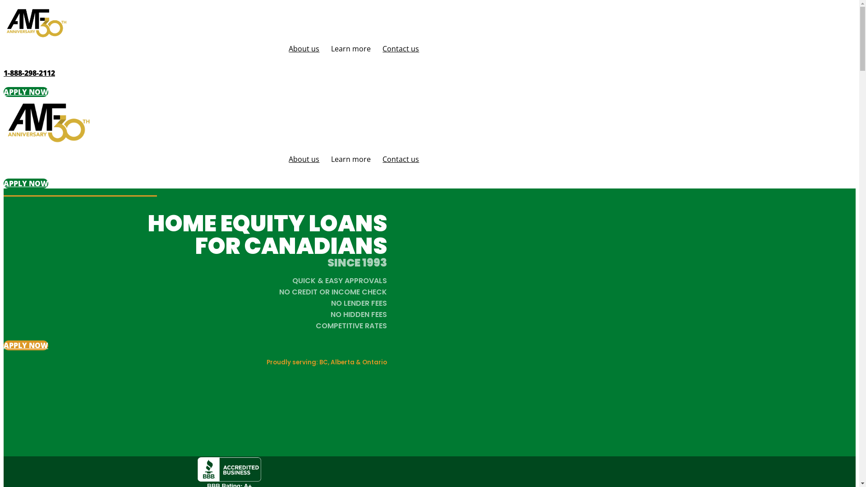  What do you see at coordinates (304, 49) in the screenshot?
I see `About us` at bounding box center [304, 49].